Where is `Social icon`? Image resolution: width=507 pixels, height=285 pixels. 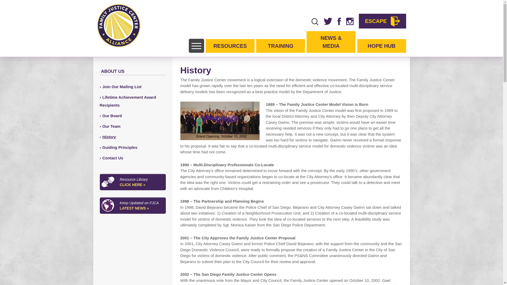 Social icon is located at coordinates (350, 21).